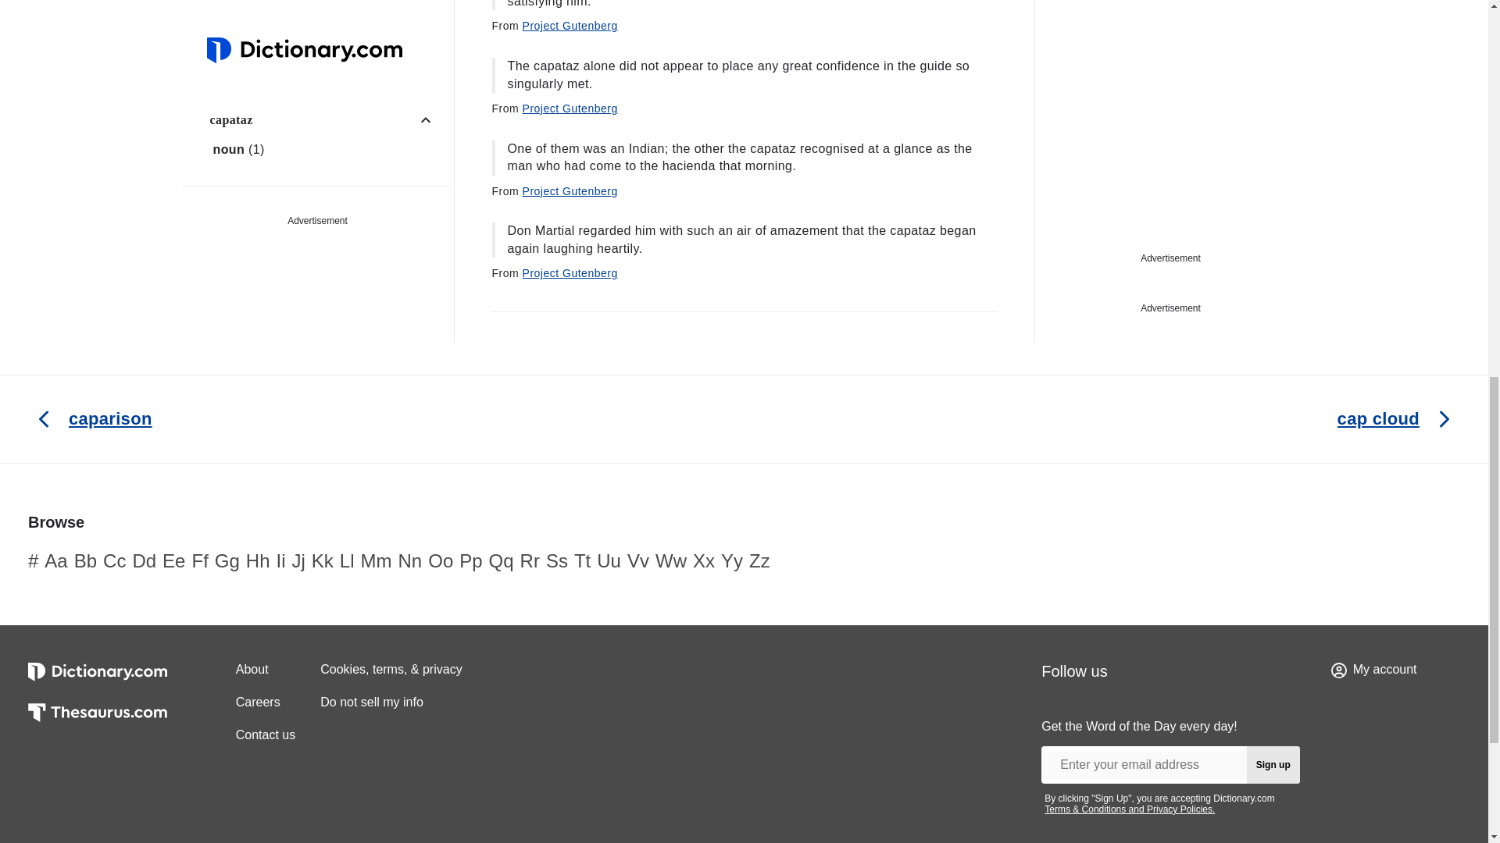 Image resolution: width=1500 pixels, height=843 pixels. What do you see at coordinates (570, 273) in the screenshot?
I see `Project Gutenberg` at bounding box center [570, 273].